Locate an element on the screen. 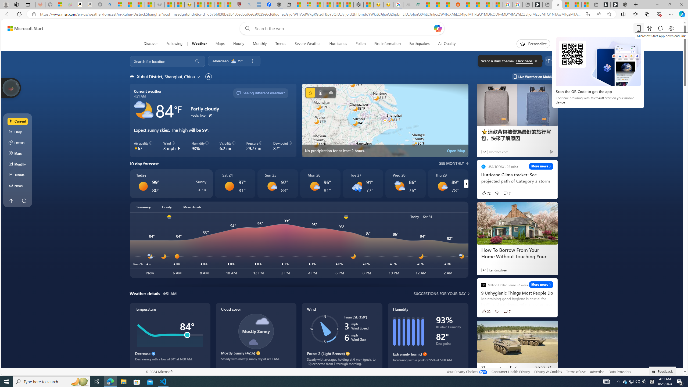  Play Free Online Games | Games from Microsoft Start is located at coordinates (615, 5).